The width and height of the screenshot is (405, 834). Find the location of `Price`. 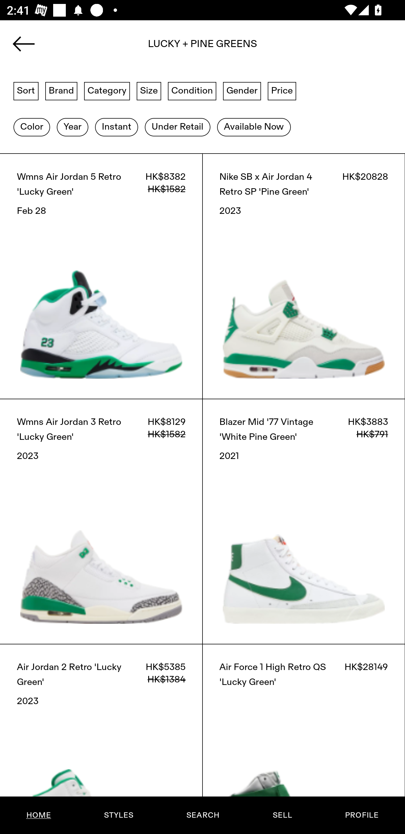

Price is located at coordinates (282, 90).